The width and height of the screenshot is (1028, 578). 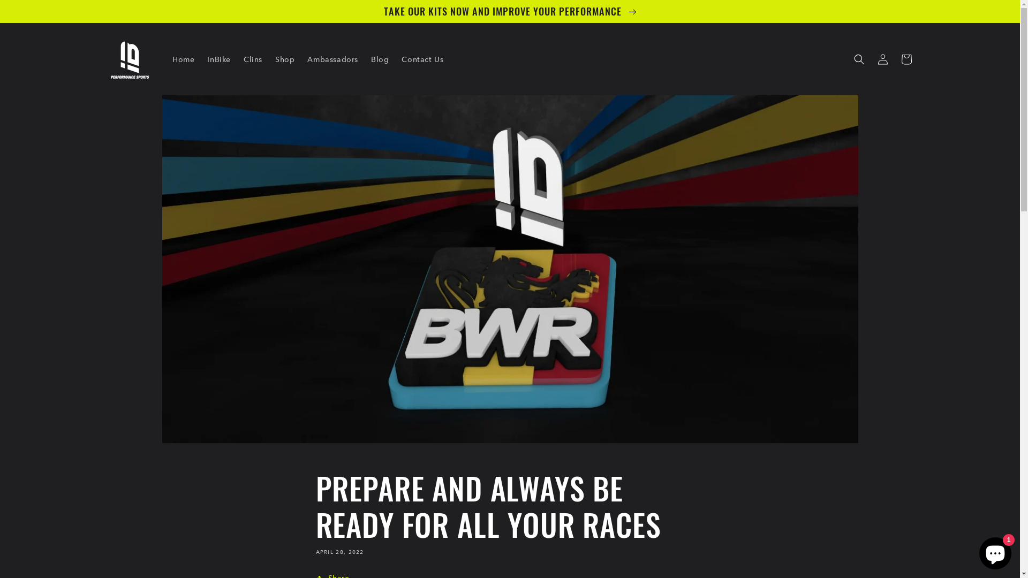 What do you see at coordinates (422, 59) in the screenshot?
I see `Contact Us` at bounding box center [422, 59].